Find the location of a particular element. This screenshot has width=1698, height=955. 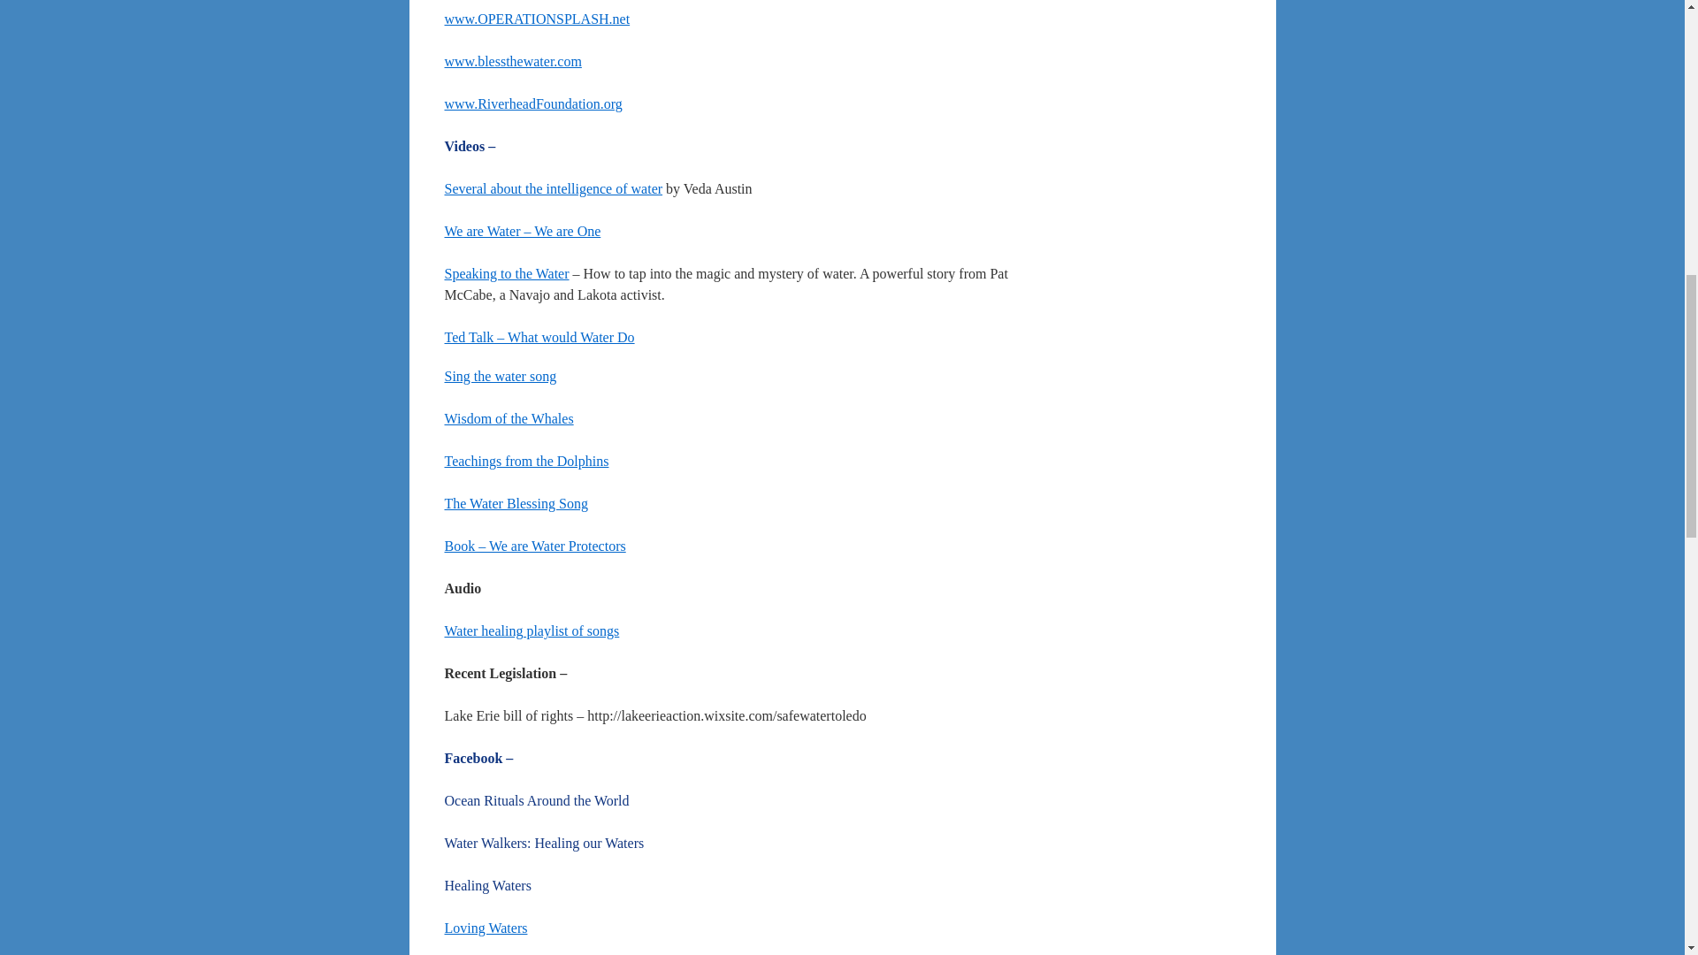

Wisdom of the Whales is located at coordinates (508, 418).